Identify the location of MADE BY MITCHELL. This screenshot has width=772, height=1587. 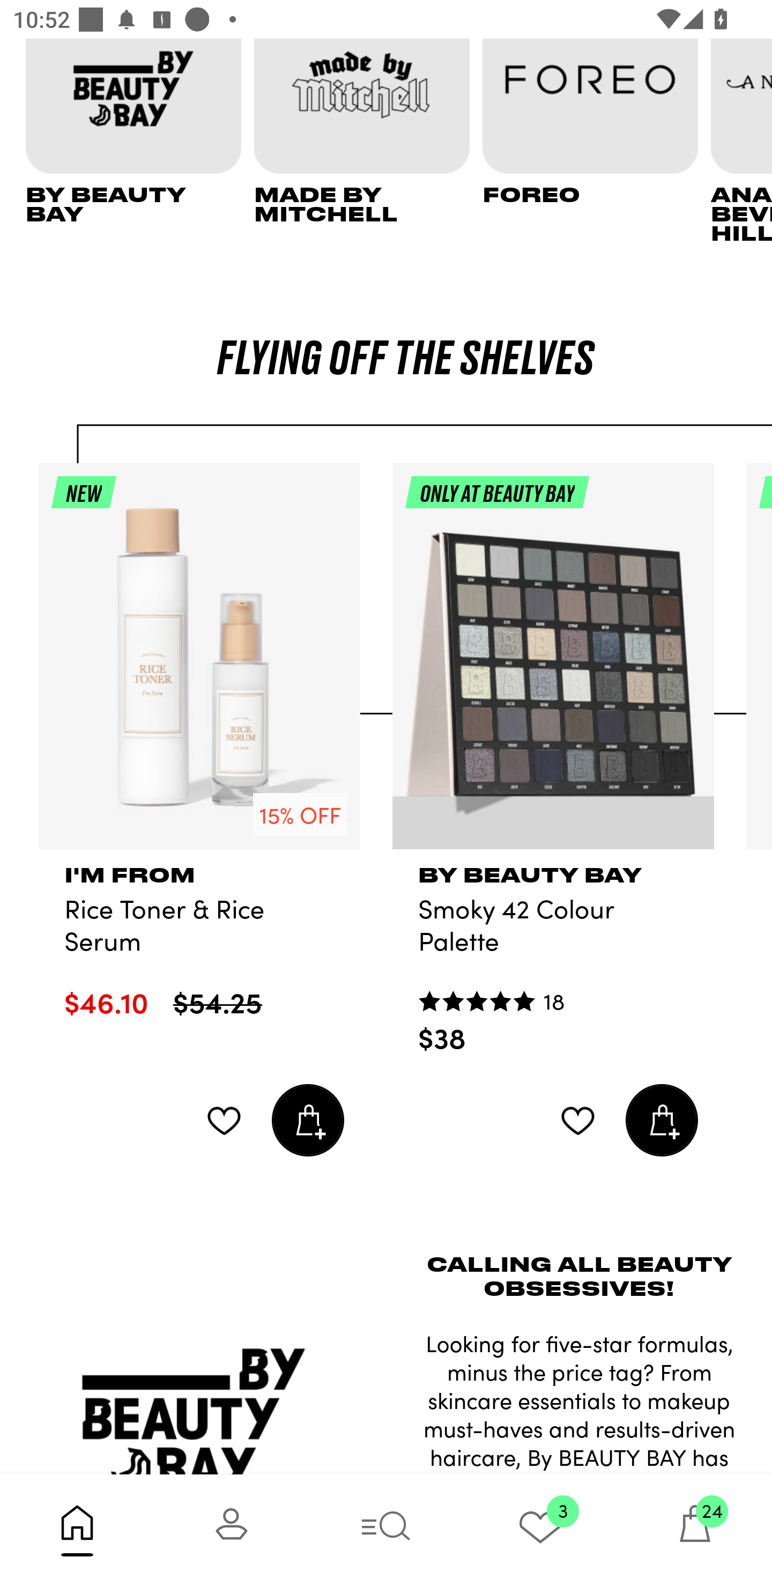
(368, 141).